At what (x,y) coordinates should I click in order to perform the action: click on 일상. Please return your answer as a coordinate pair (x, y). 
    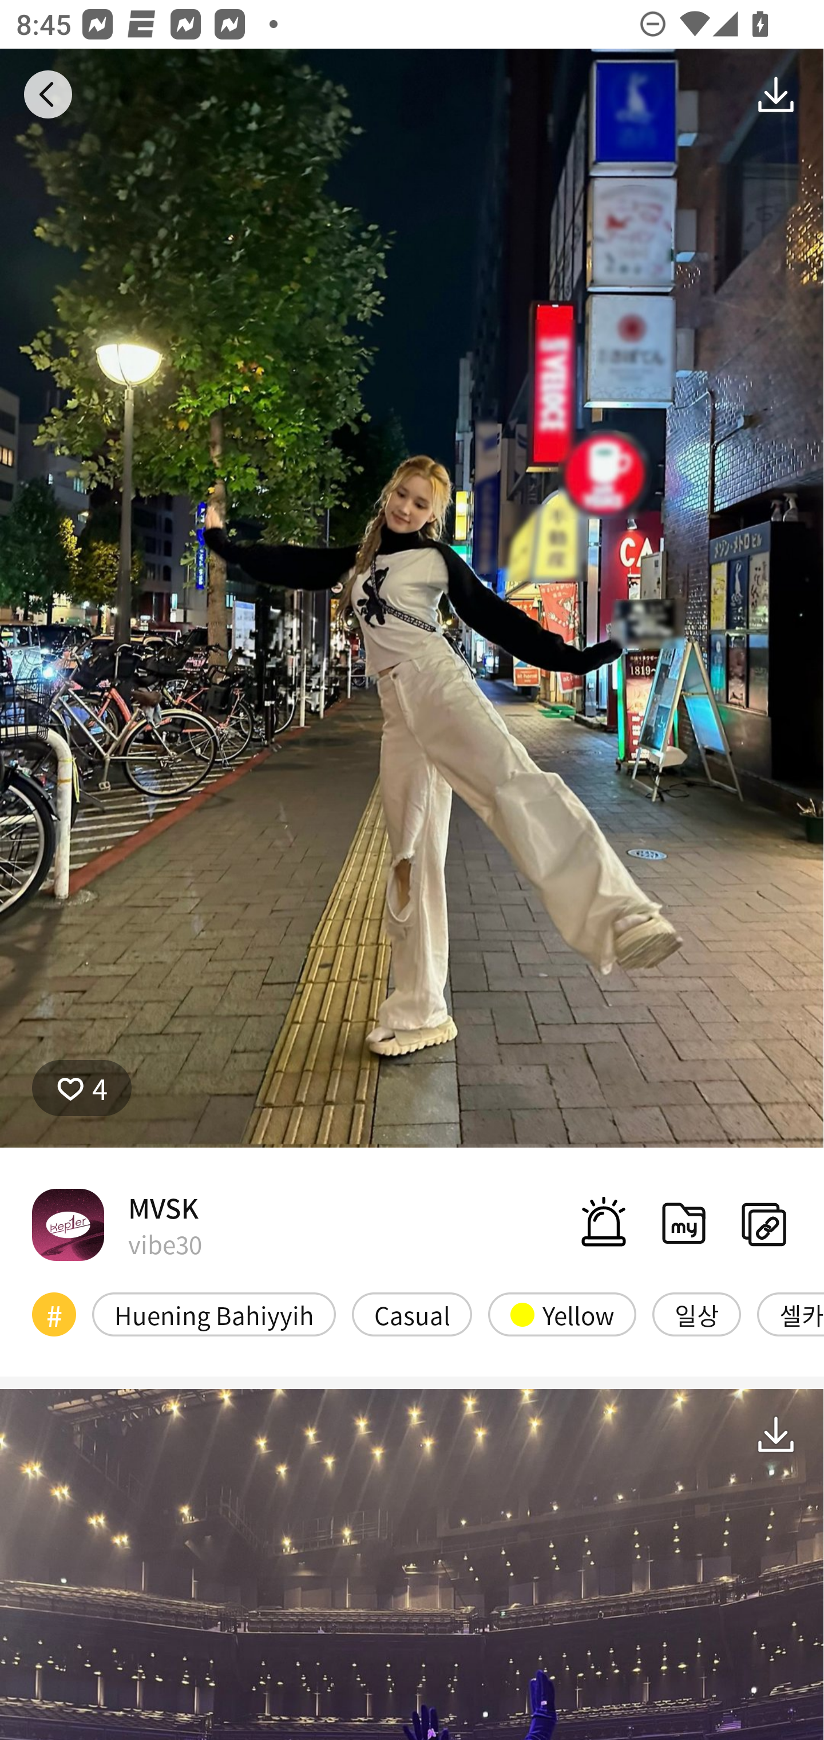
    Looking at the image, I should click on (696, 1314).